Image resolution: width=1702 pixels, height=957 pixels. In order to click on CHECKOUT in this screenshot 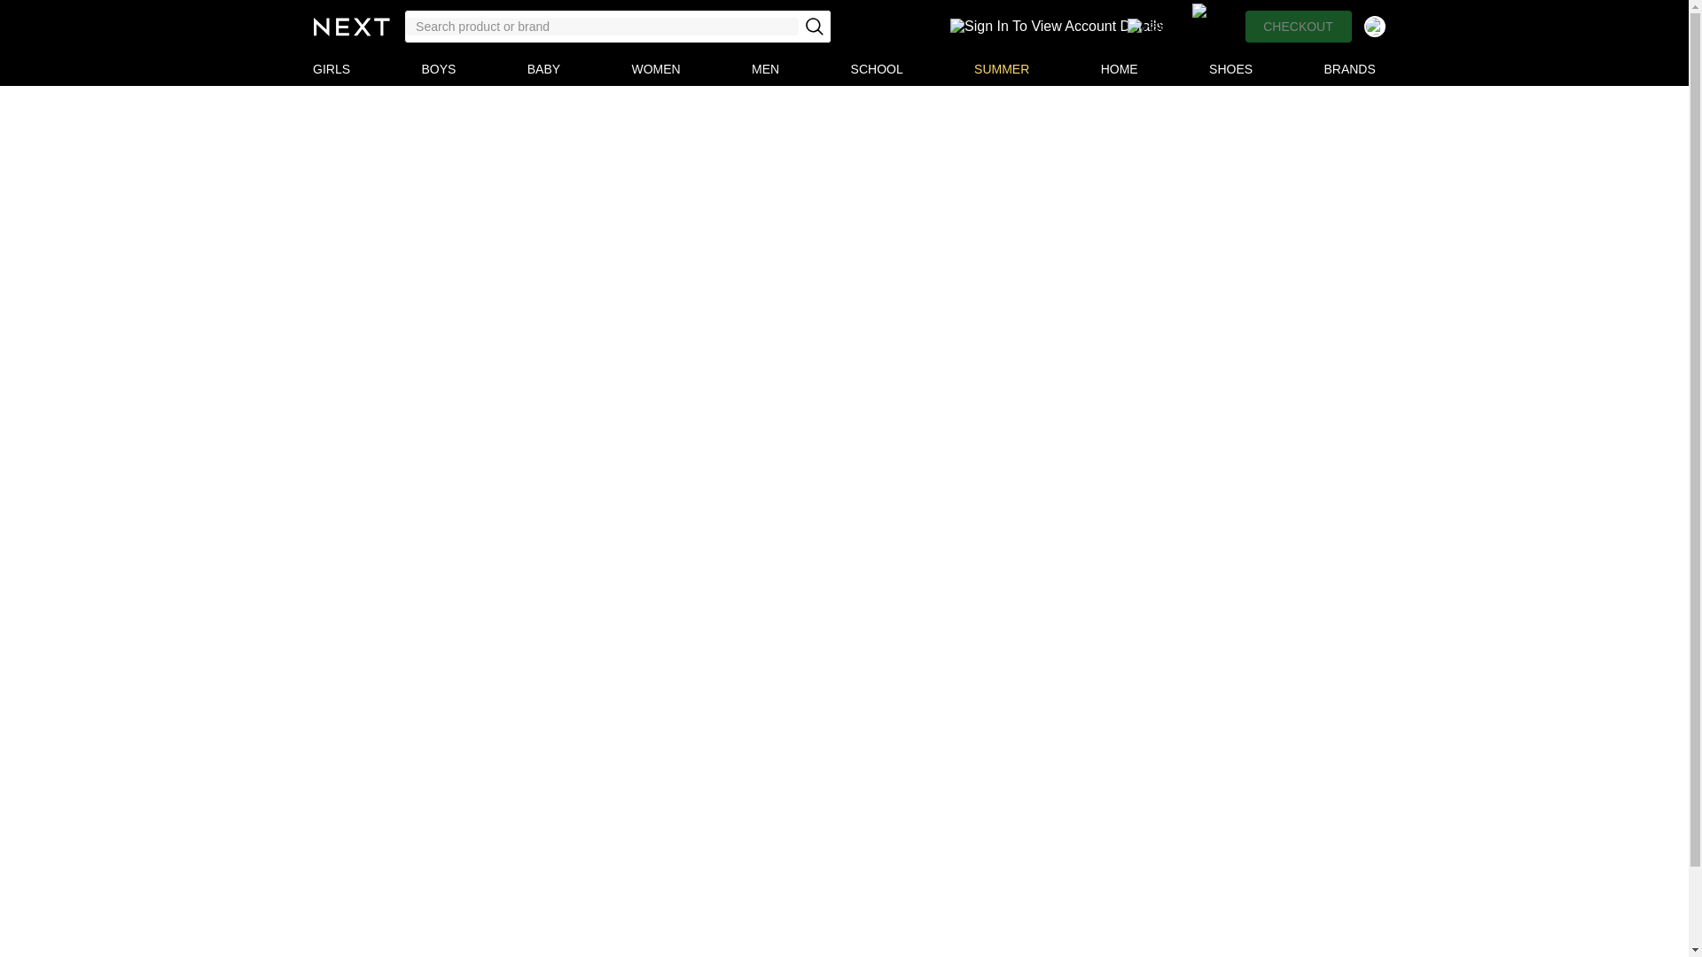, I will do `click(1298, 26)`.